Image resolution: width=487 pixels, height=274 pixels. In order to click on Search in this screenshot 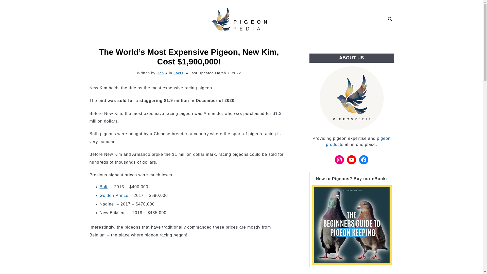, I will do `click(390, 19)`.